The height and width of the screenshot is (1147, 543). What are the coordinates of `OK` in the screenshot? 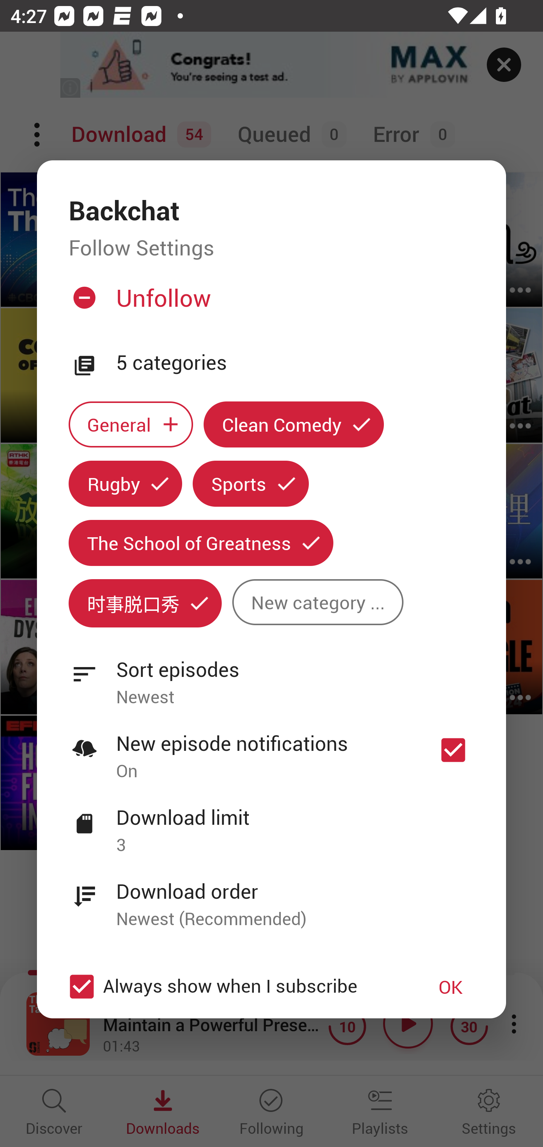 It's located at (451, 987).